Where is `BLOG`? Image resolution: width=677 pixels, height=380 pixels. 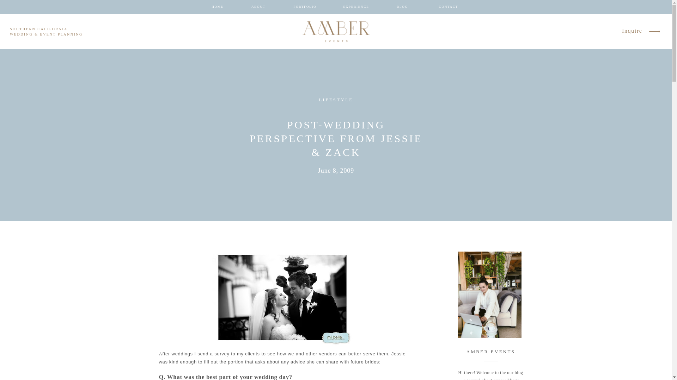 BLOG is located at coordinates (402, 7).